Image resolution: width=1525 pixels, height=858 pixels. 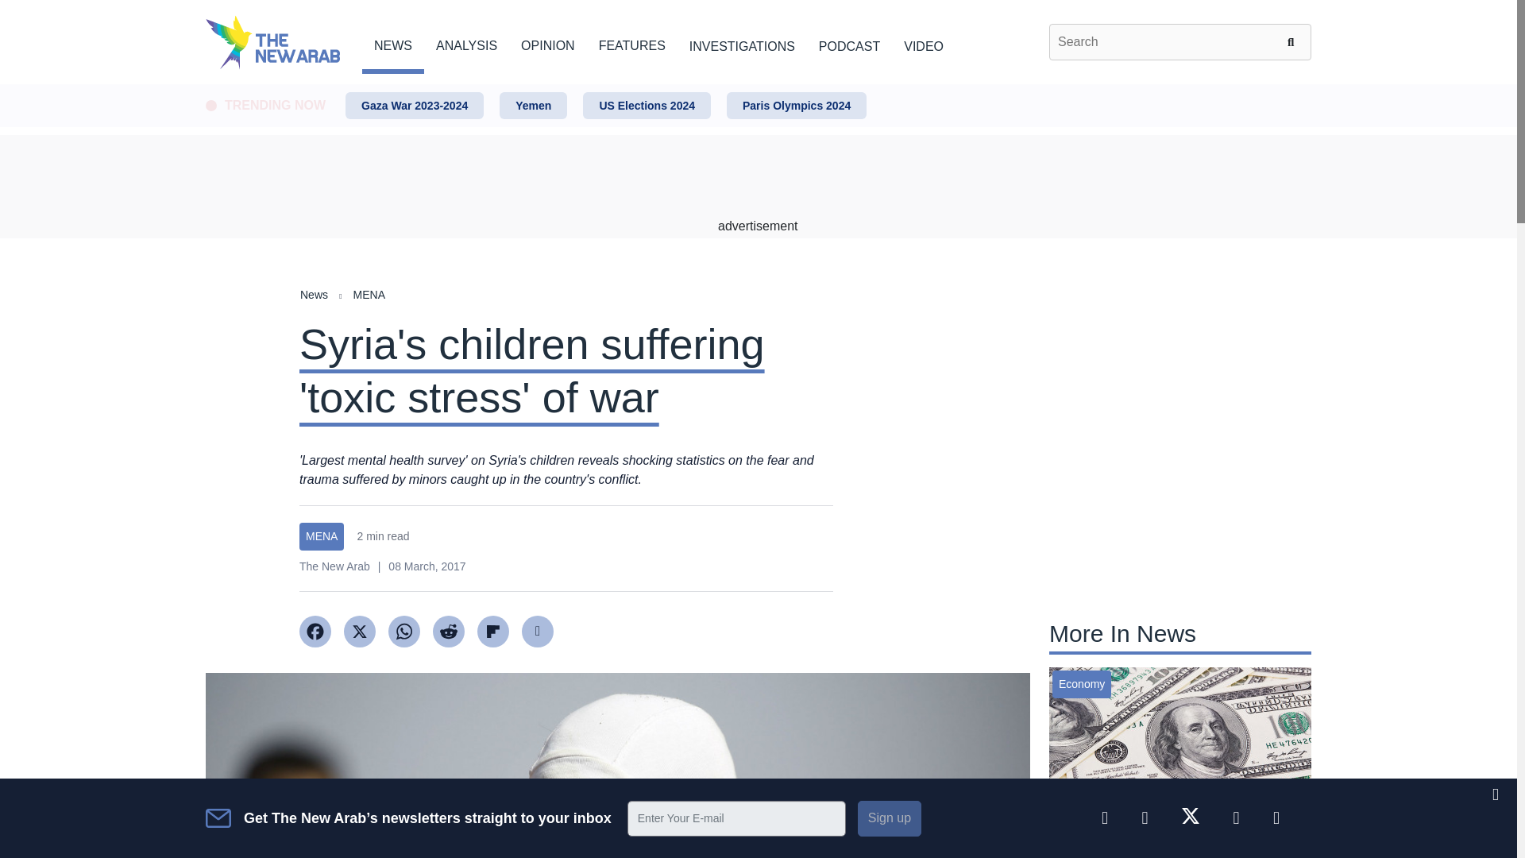 I want to click on Skip to main content, so click(x=758, y=85).